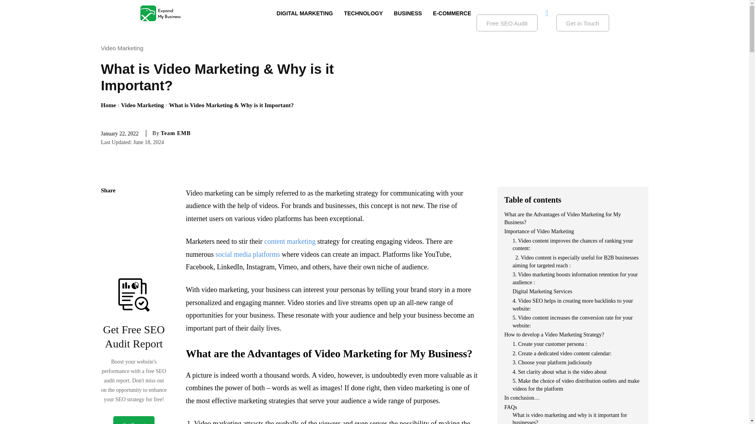 The image size is (755, 424). Describe the element at coordinates (134, 420) in the screenshot. I see `Get Report` at that location.